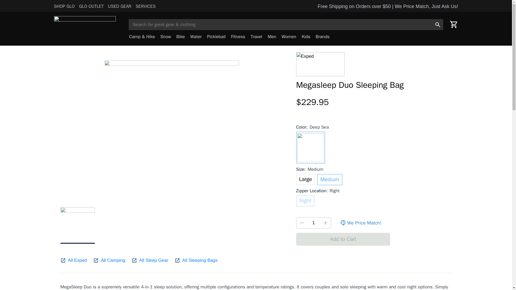  What do you see at coordinates (181, 37) in the screenshot?
I see `Bike` at bounding box center [181, 37].